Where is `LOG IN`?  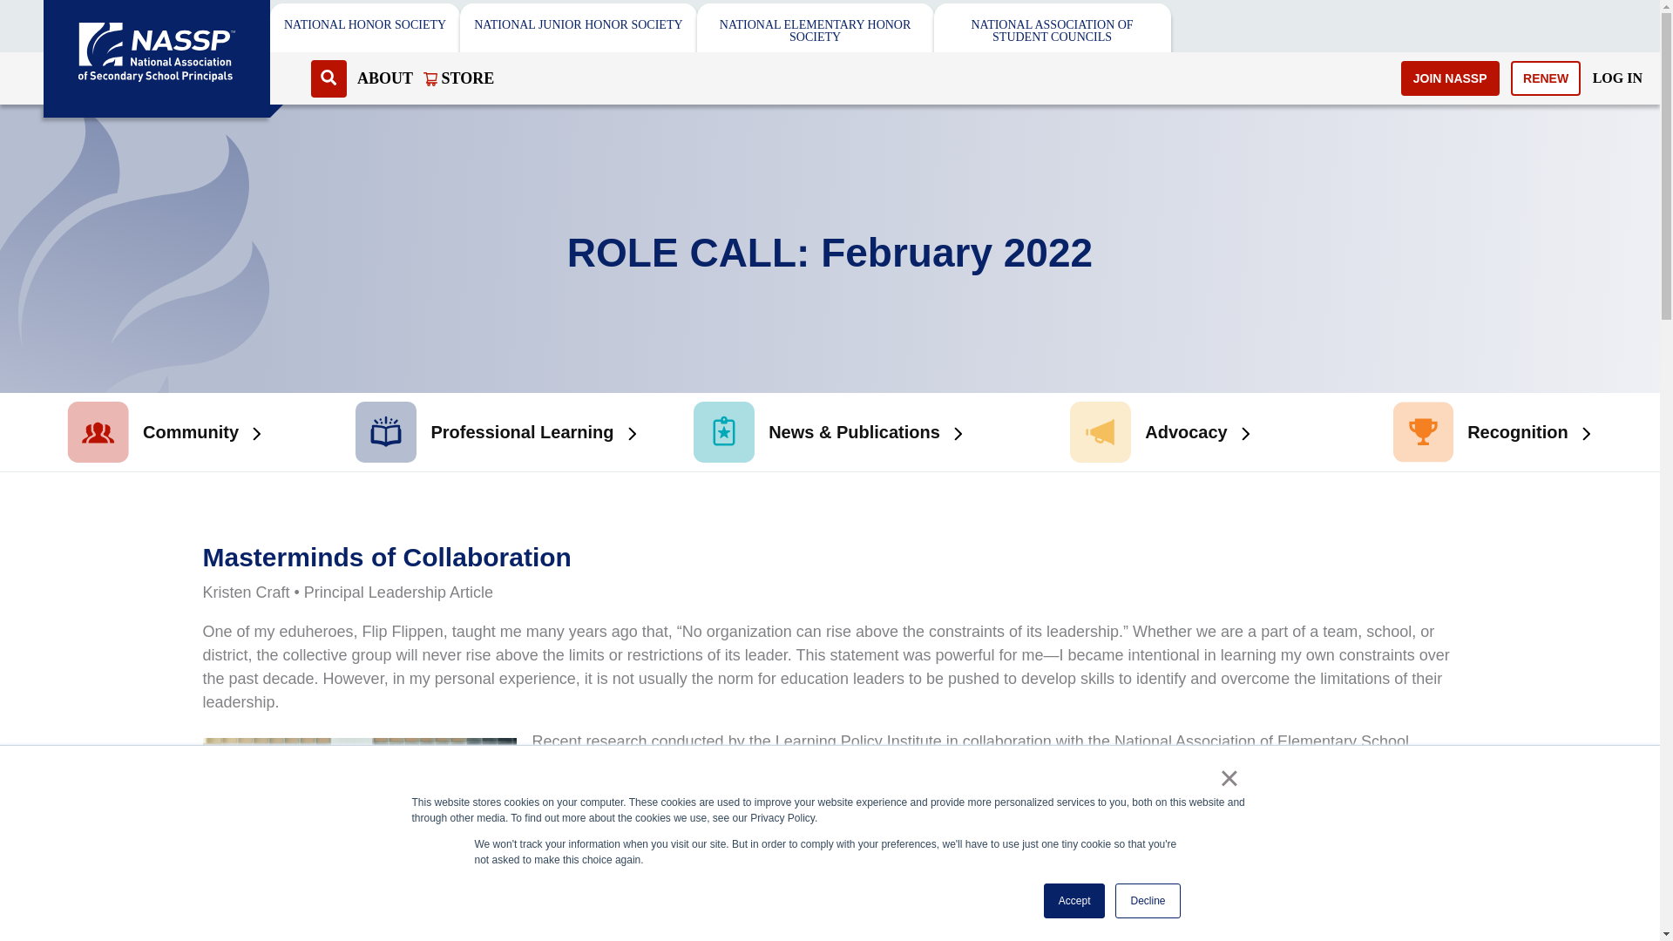
LOG IN is located at coordinates (1617, 78).